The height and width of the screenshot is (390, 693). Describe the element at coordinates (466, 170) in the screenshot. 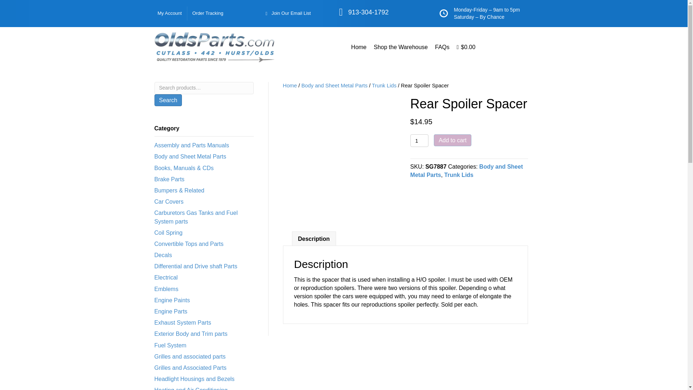

I see `Body and Sheet Metal Parts` at that location.